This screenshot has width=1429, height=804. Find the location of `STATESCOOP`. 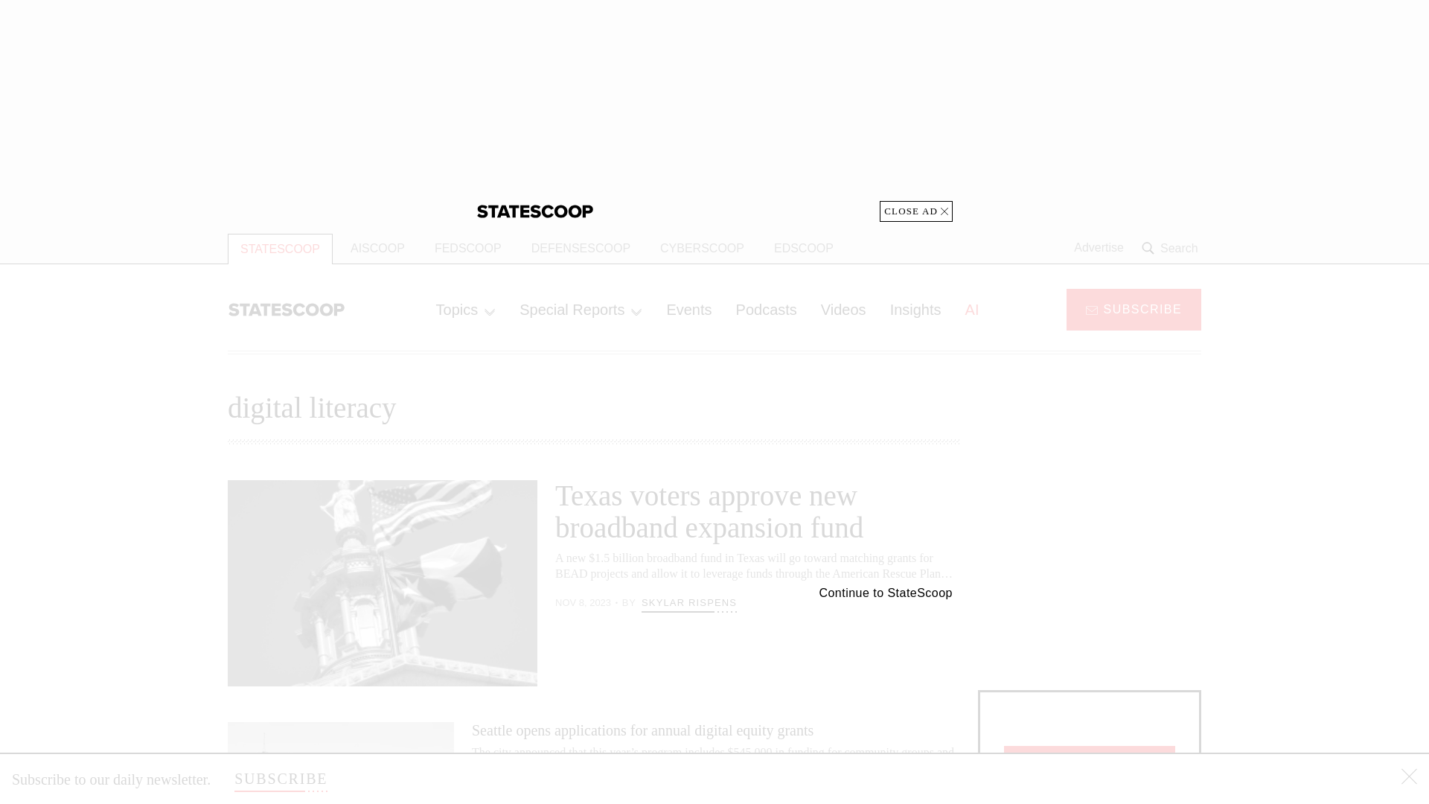

STATESCOOP is located at coordinates (280, 249).